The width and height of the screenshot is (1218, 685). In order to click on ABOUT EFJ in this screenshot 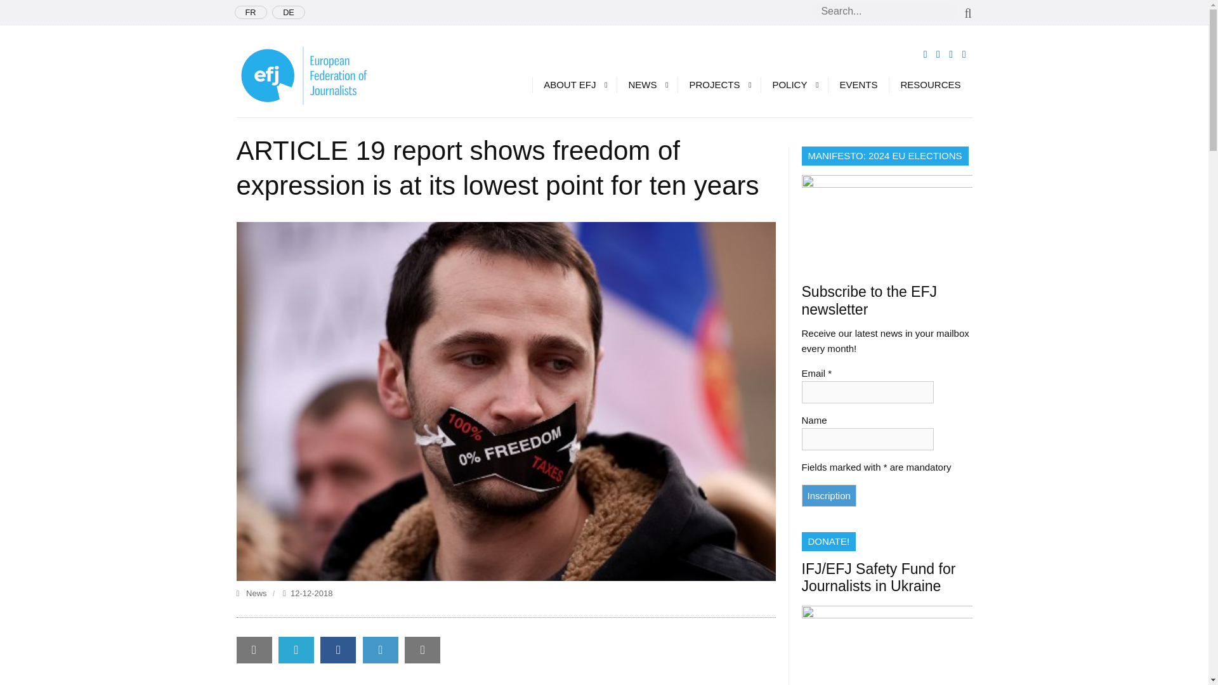, I will do `click(574, 84)`.